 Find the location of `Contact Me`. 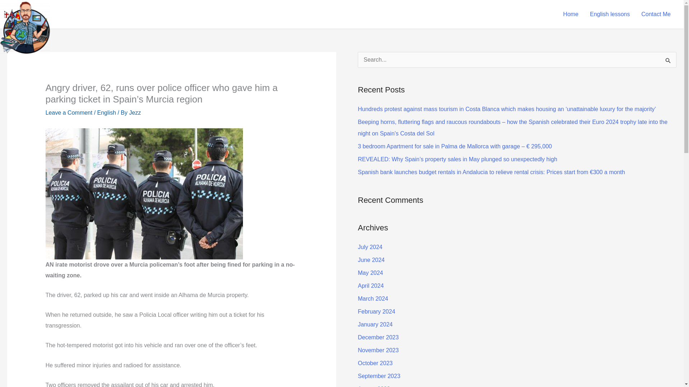

Contact Me is located at coordinates (656, 14).